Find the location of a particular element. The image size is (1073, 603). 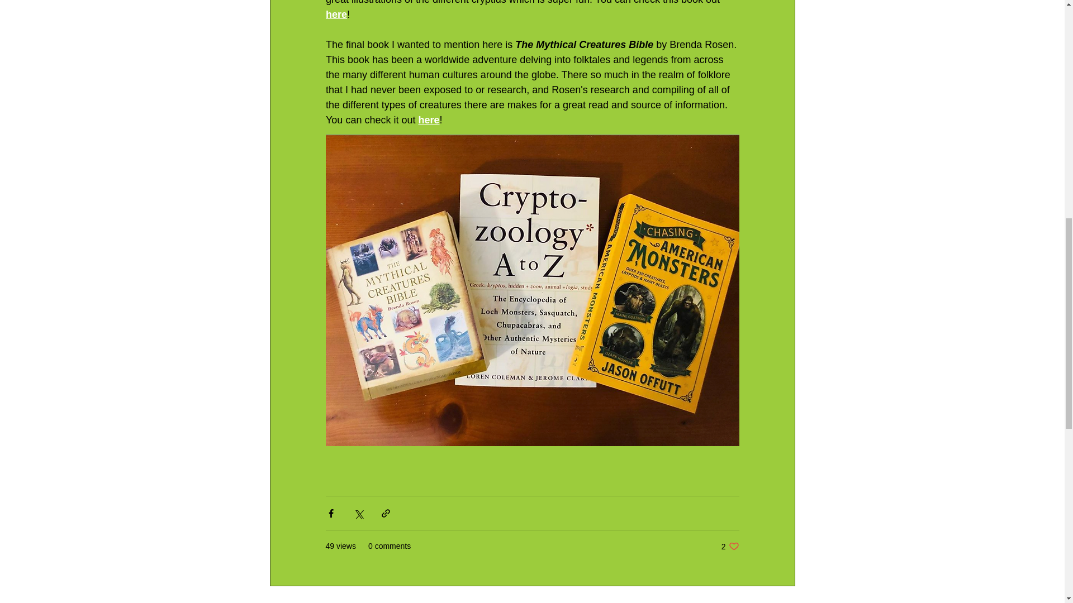

here is located at coordinates (782, 601).